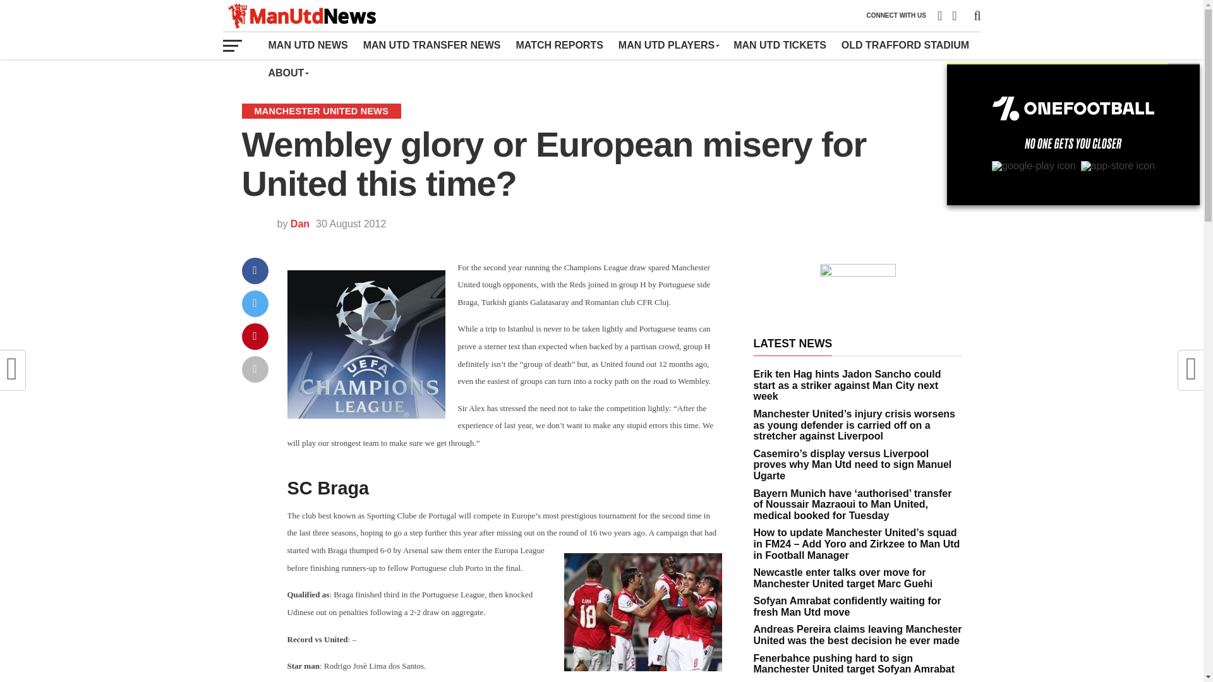 This screenshot has width=1213, height=682. Describe the element at coordinates (668, 45) in the screenshot. I see `MAN UTD PLAYERS` at that location.